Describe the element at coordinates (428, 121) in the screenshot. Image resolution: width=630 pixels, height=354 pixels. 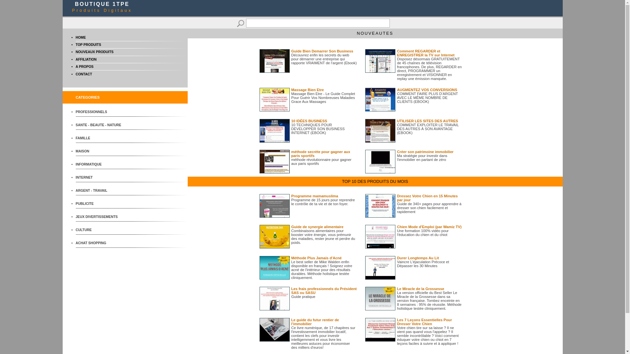
I see `UTILISER LES SITES DES AUTRES` at that location.